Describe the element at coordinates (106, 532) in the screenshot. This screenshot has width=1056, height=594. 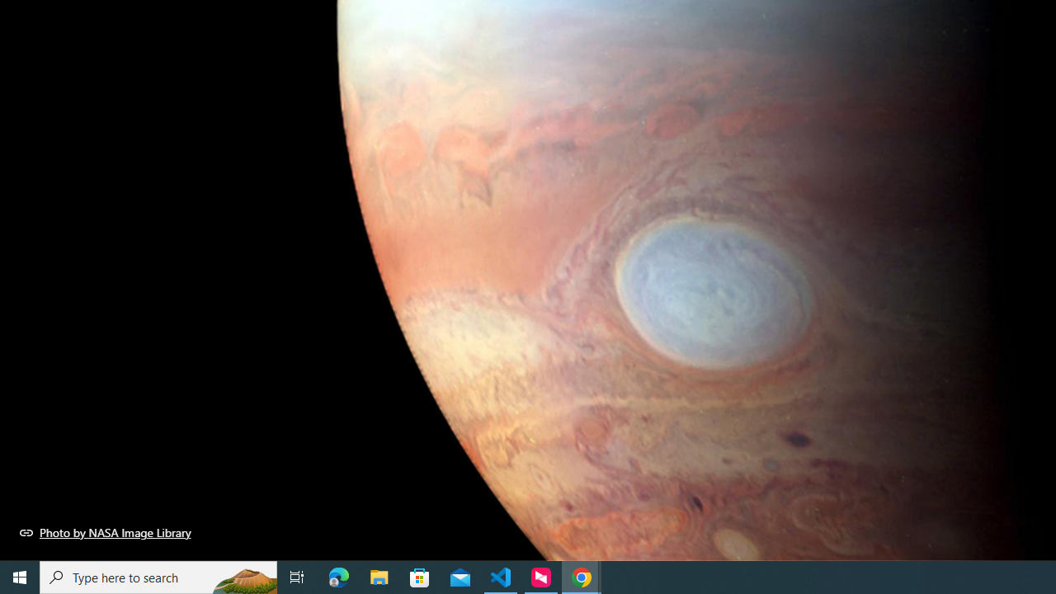
I see `Photo by NASA Image Library` at that location.